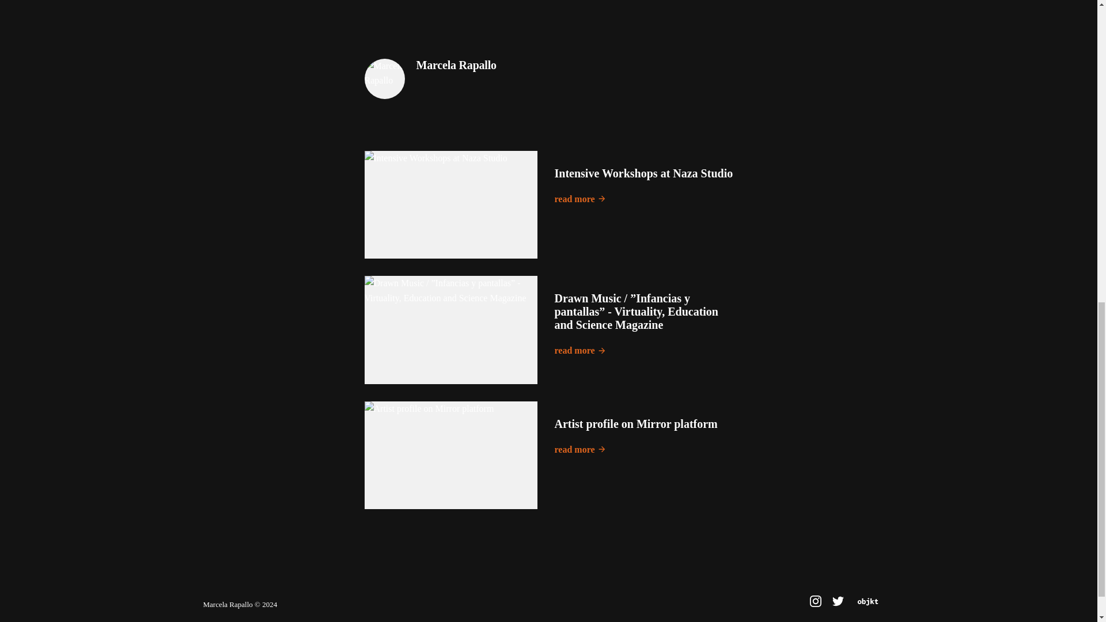 The image size is (1106, 622). Describe the element at coordinates (579, 449) in the screenshot. I see `read more` at that location.